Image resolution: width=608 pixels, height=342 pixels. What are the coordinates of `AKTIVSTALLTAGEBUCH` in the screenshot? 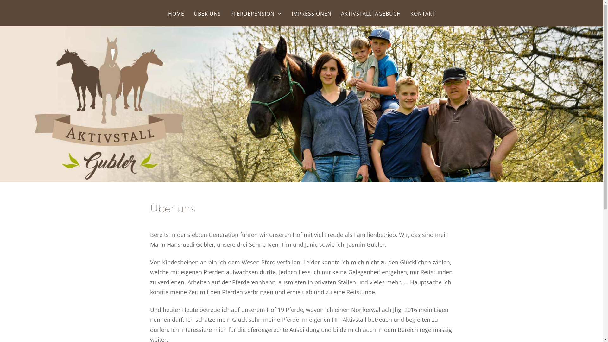 It's located at (370, 14).